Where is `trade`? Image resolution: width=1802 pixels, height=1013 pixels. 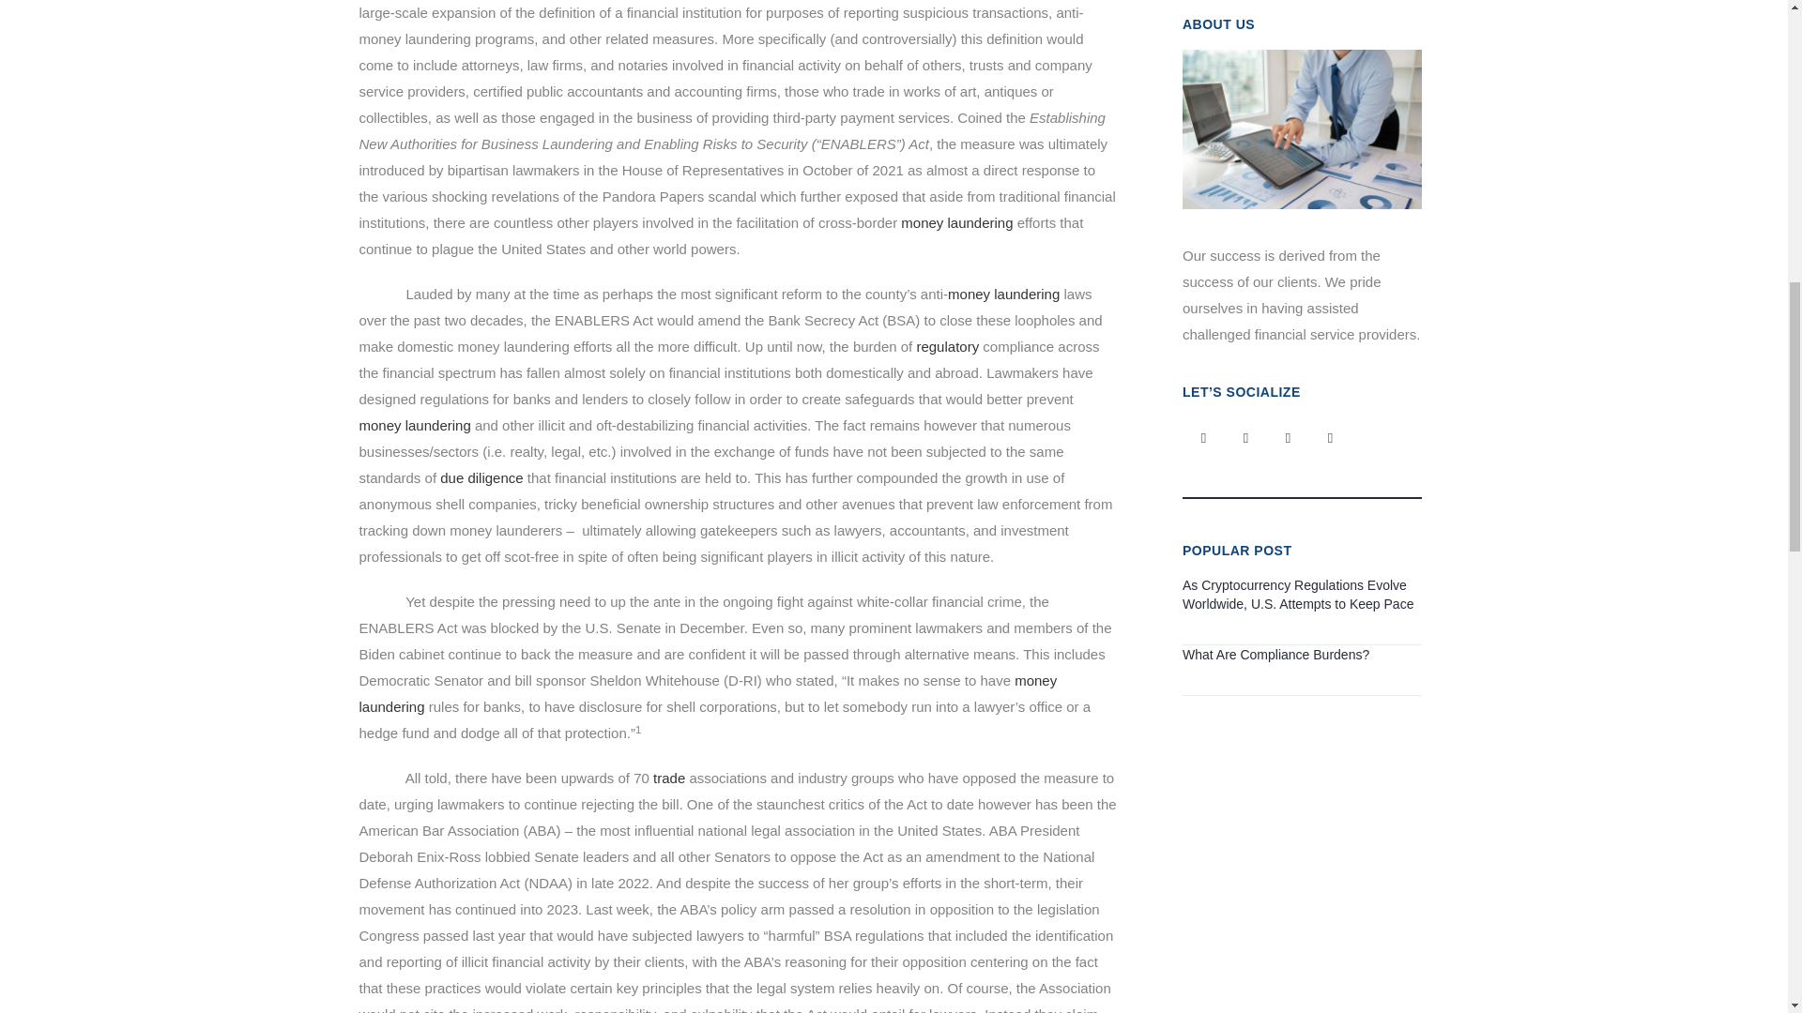 trade is located at coordinates (668, 778).